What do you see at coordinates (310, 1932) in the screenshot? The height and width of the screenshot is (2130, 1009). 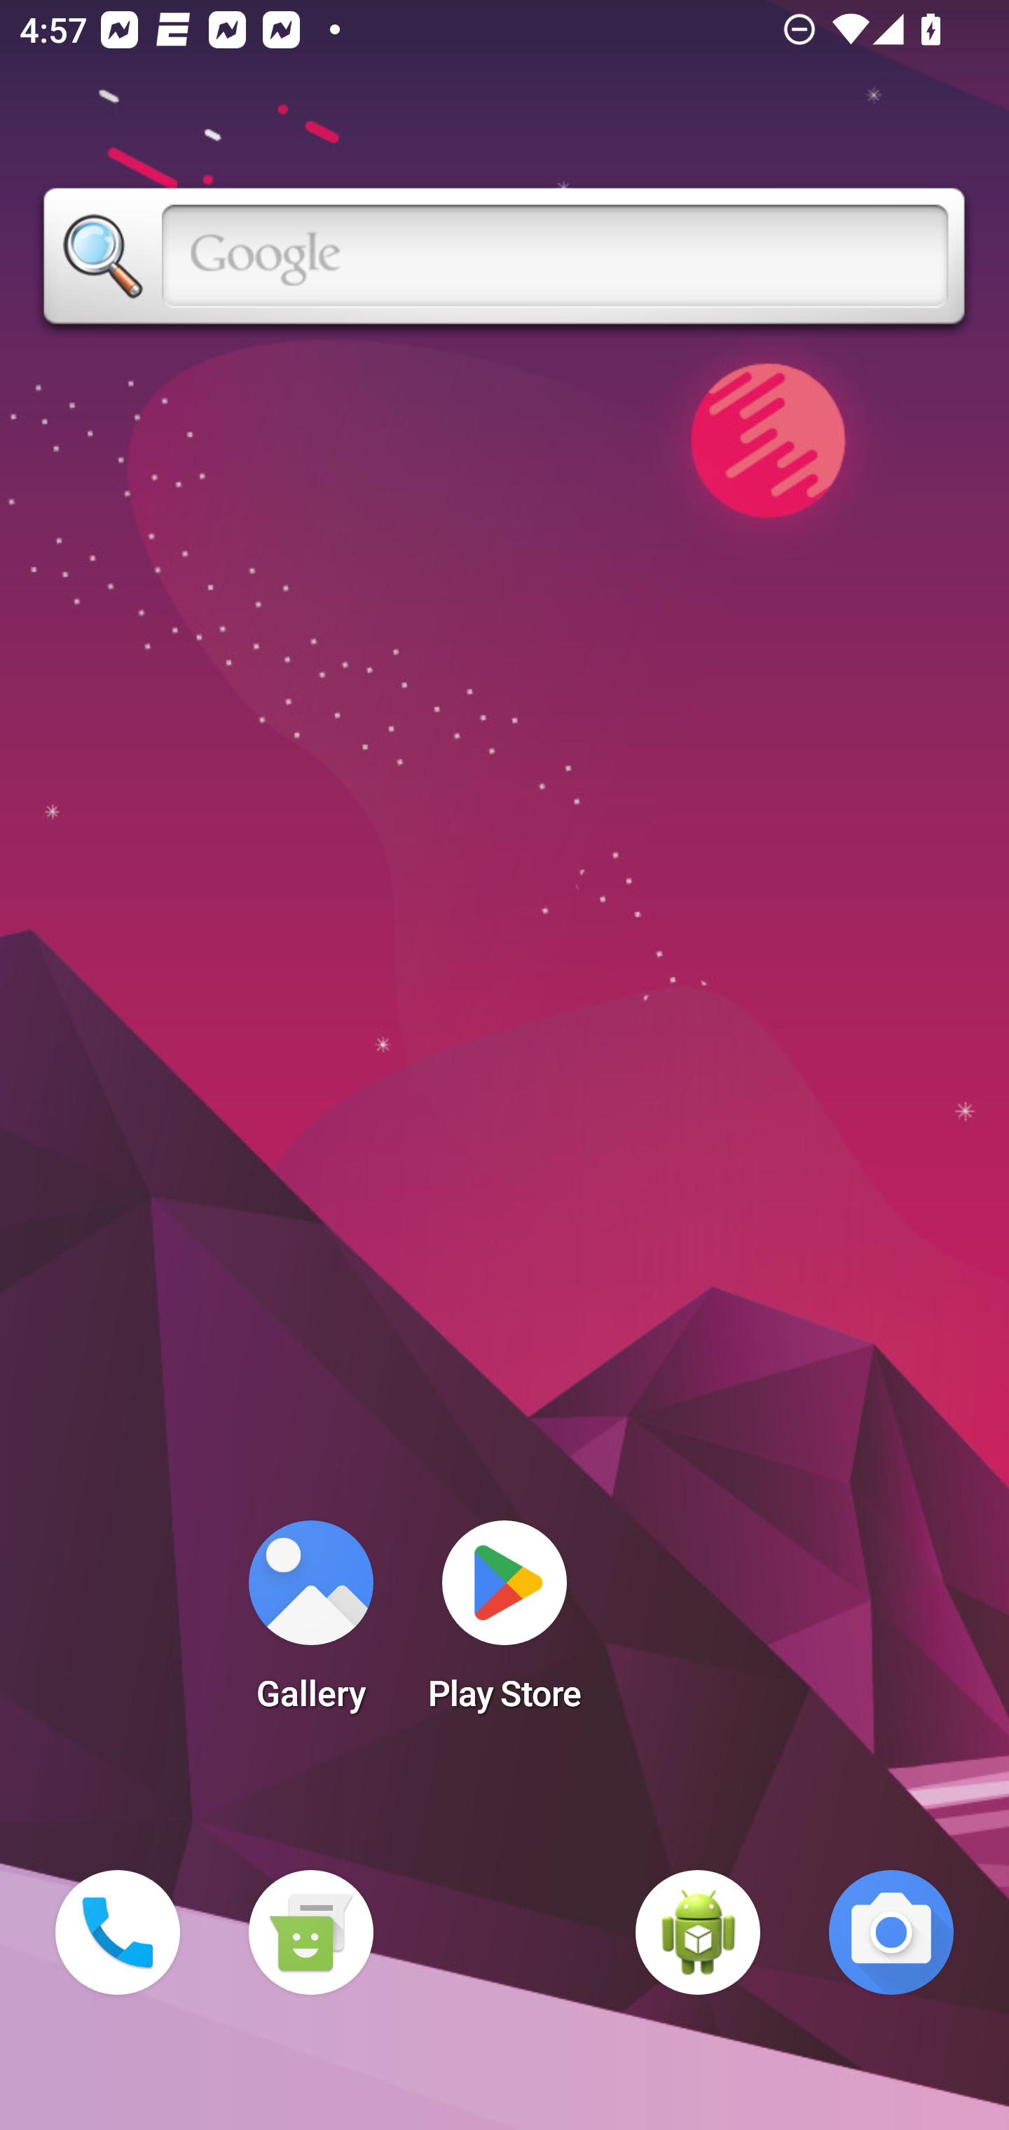 I see `Messaging` at bounding box center [310, 1932].